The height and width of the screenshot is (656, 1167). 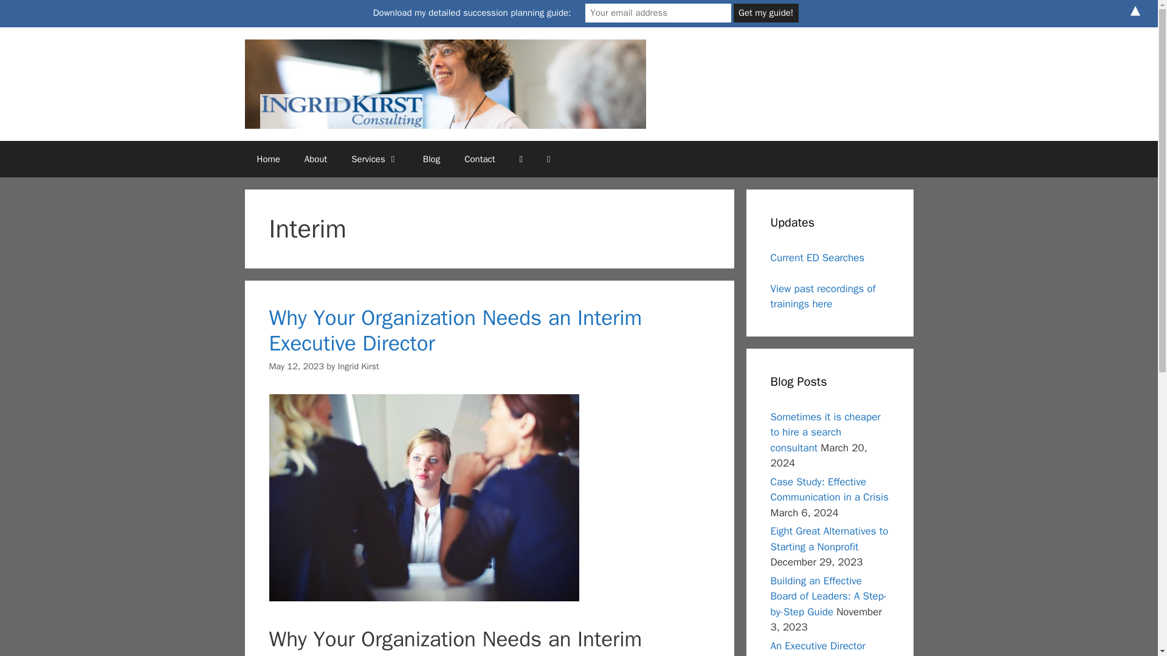 I want to click on Sometimes it is cheaper to hire a search consultant, so click(x=825, y=432).